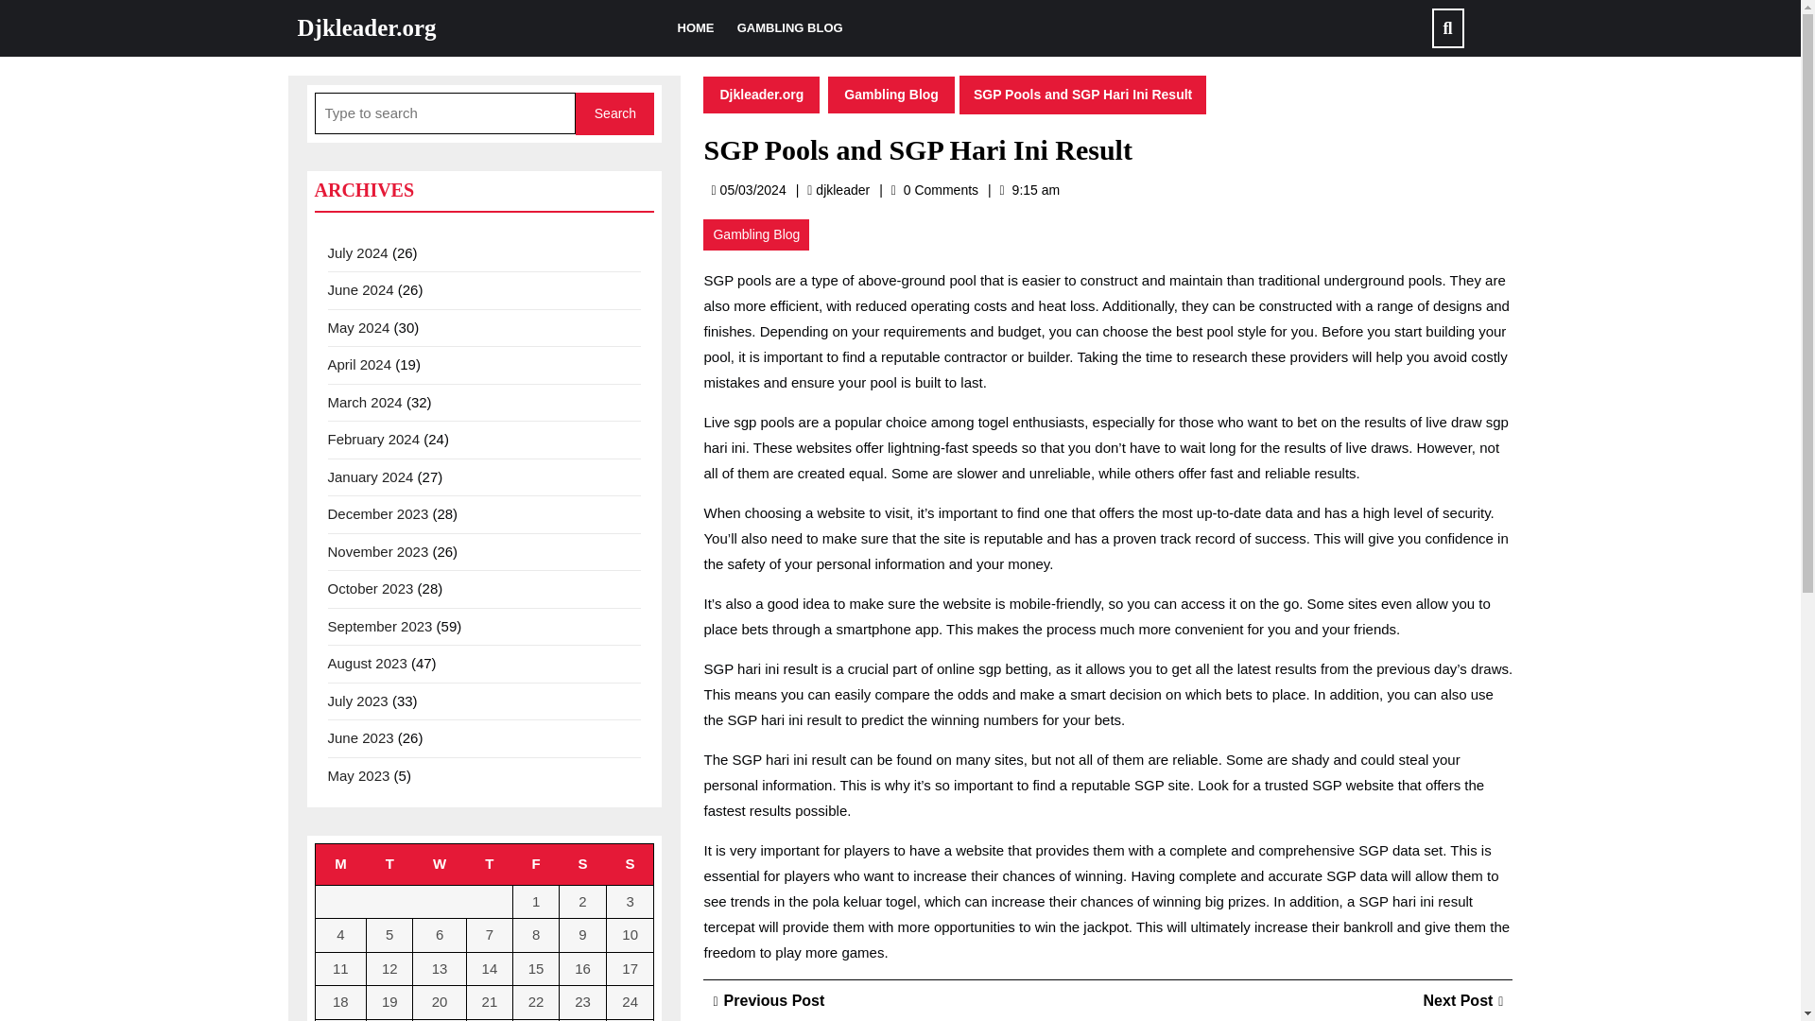 The height and width of the screenshot is (1021, 1815). Describe the element at coordinates (377, 550) in the screenshot. I see `November 2023` at that location.